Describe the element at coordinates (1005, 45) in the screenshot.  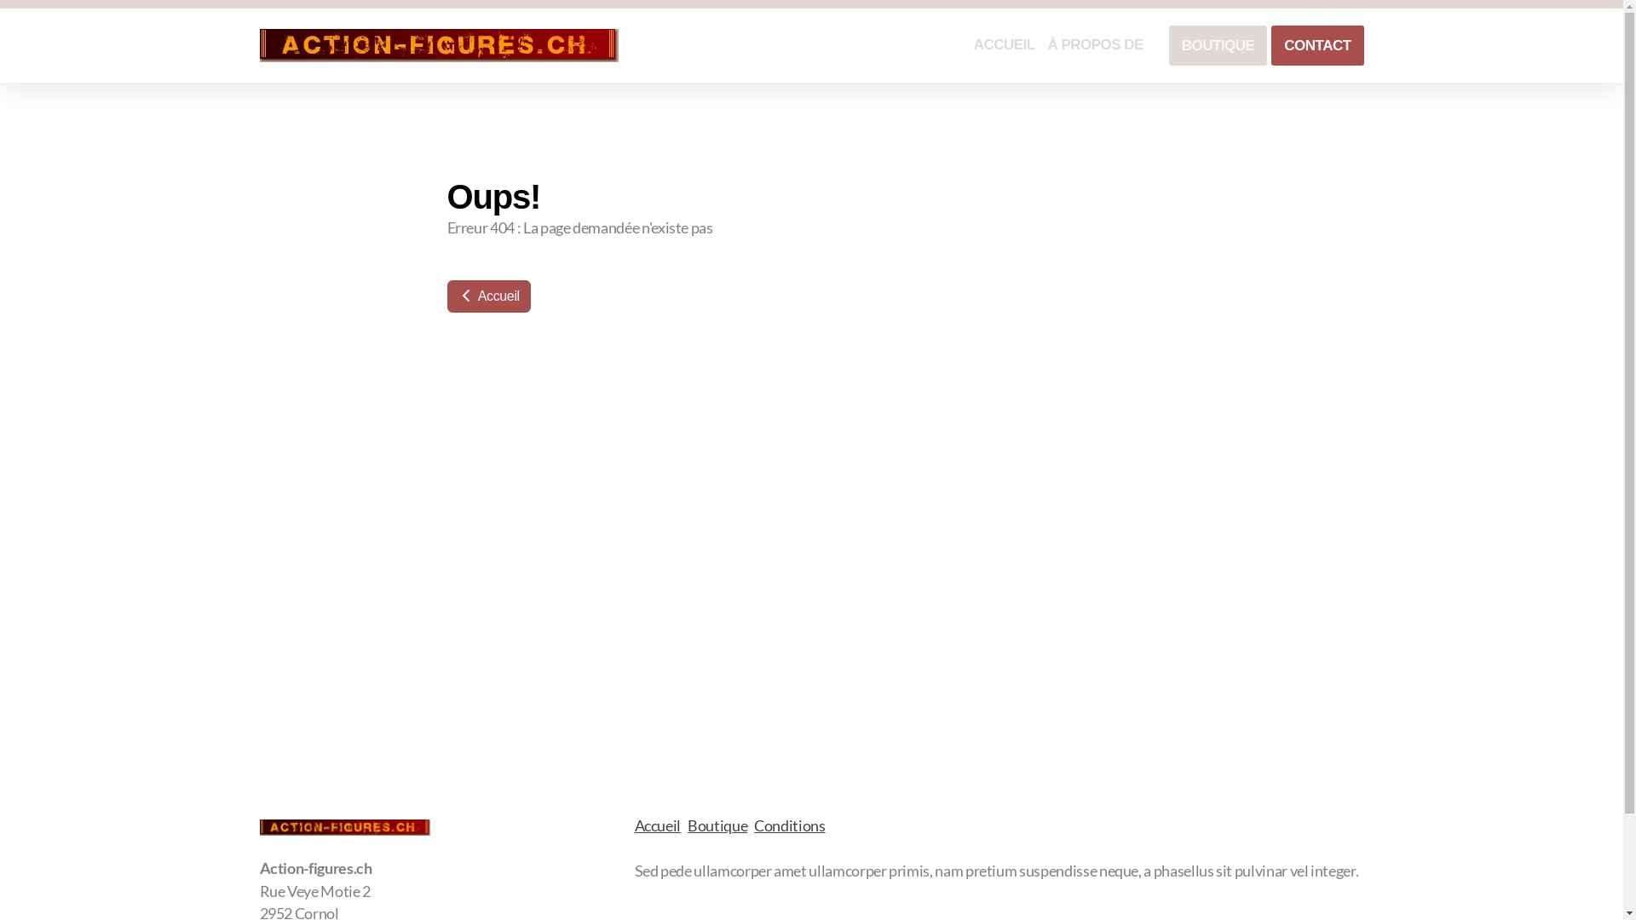
I see `ACCUEIL` at that location.